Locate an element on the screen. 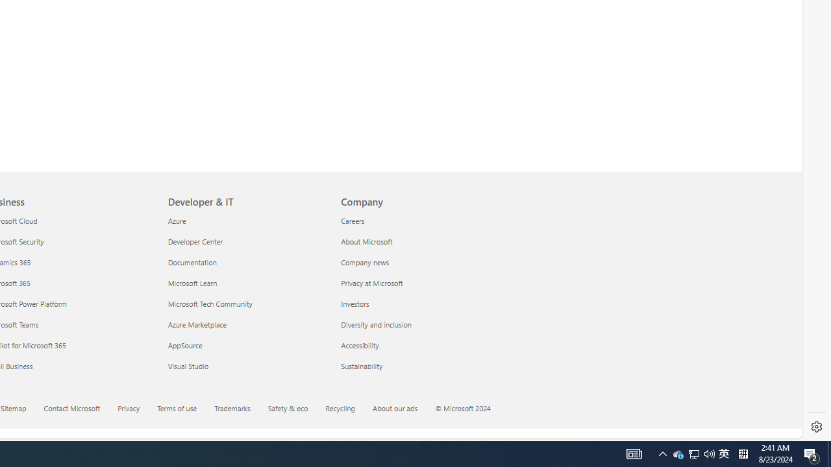  Accessibility is located at coordinates (419, 345).